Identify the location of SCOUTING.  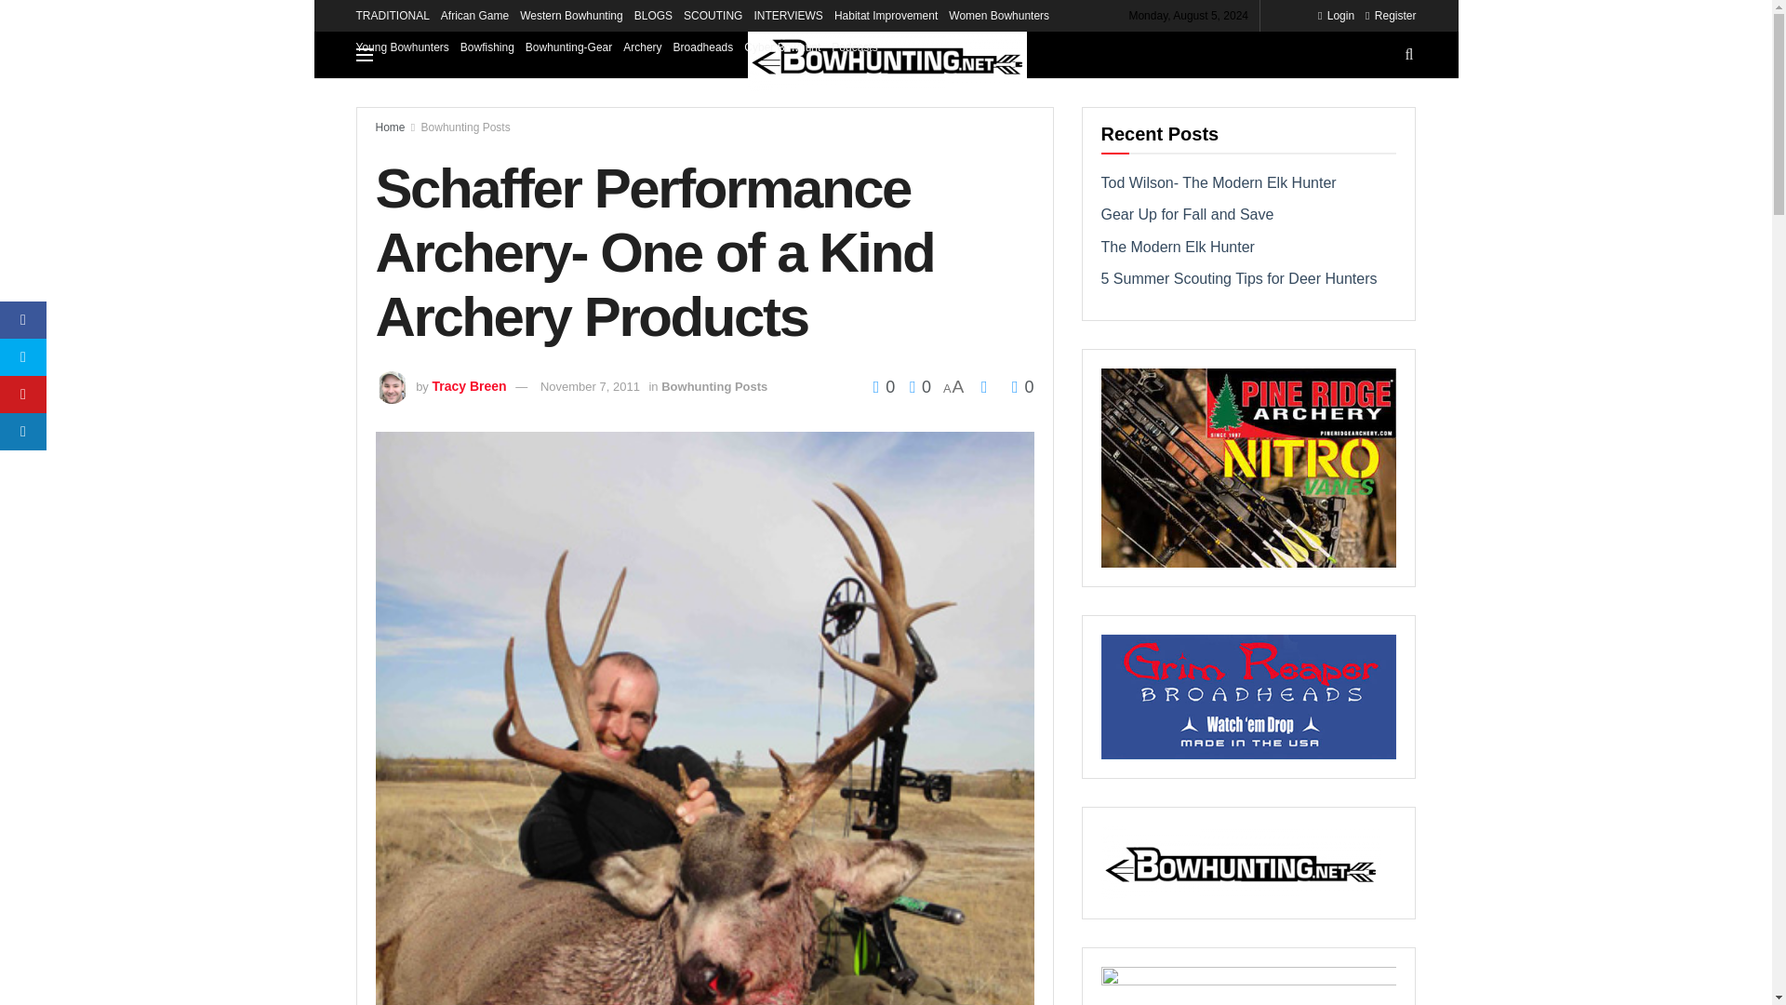
(713, 15).